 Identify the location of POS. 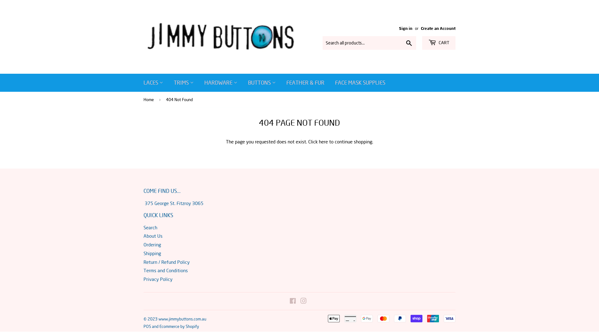
(147, 326).